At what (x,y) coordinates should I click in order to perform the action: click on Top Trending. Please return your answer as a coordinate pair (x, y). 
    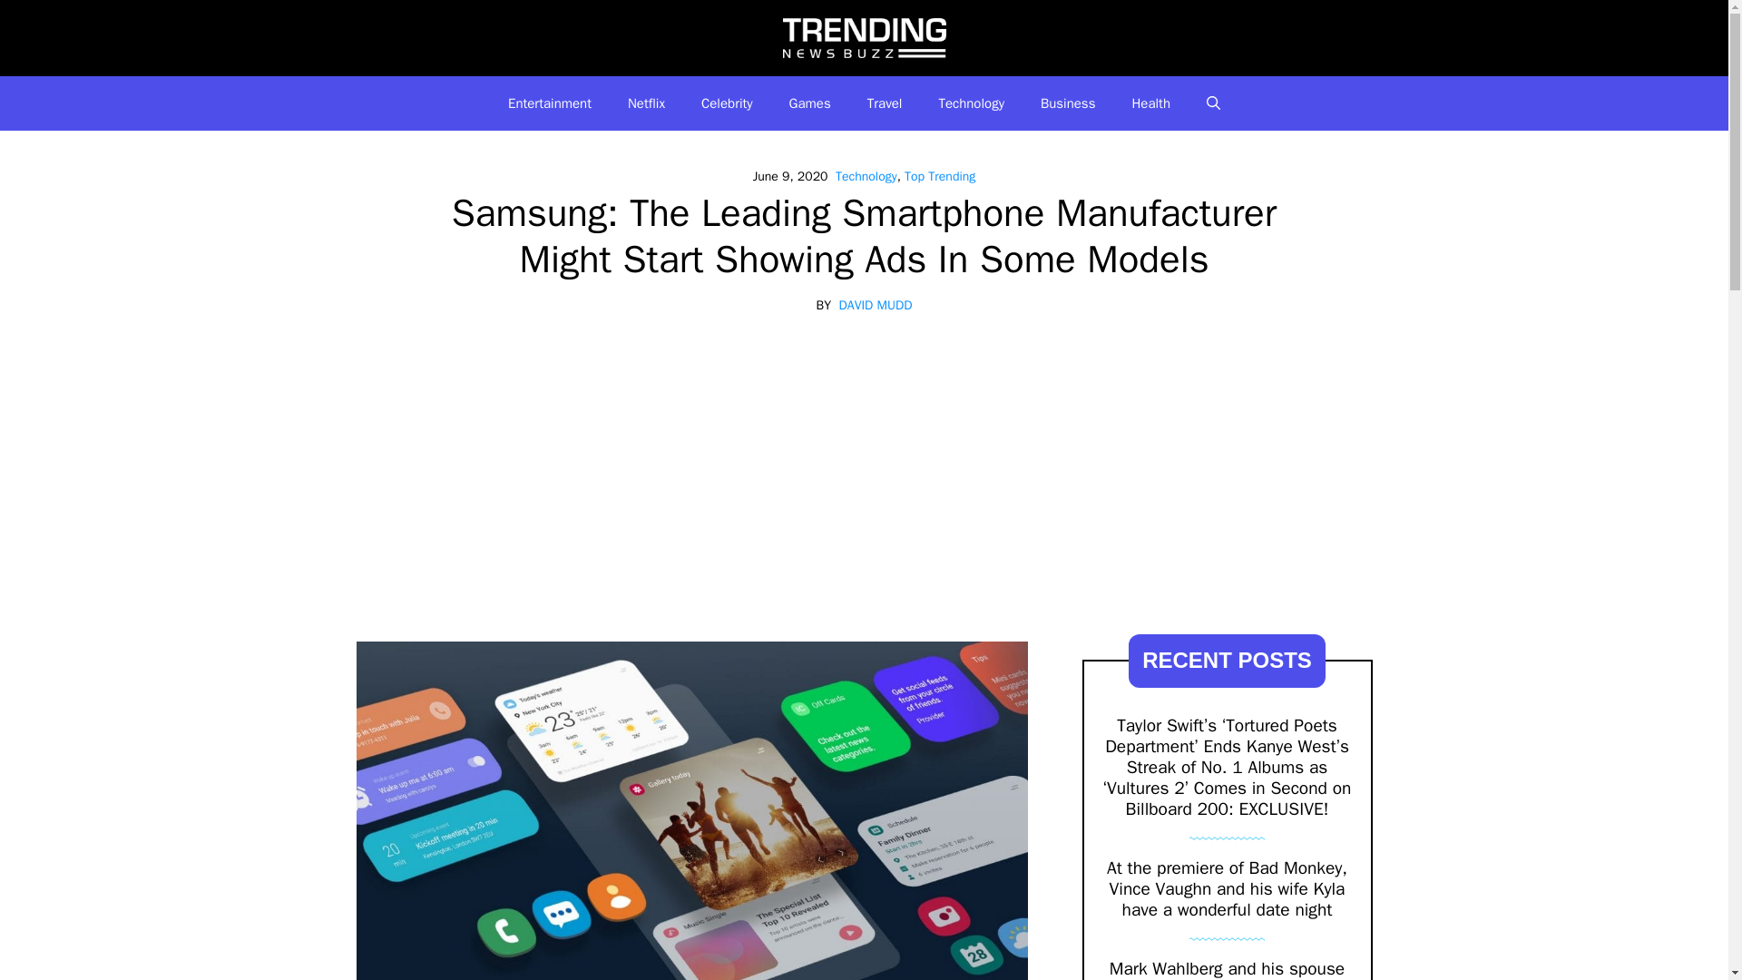
    Looking at the image, I should click on (940, 176).